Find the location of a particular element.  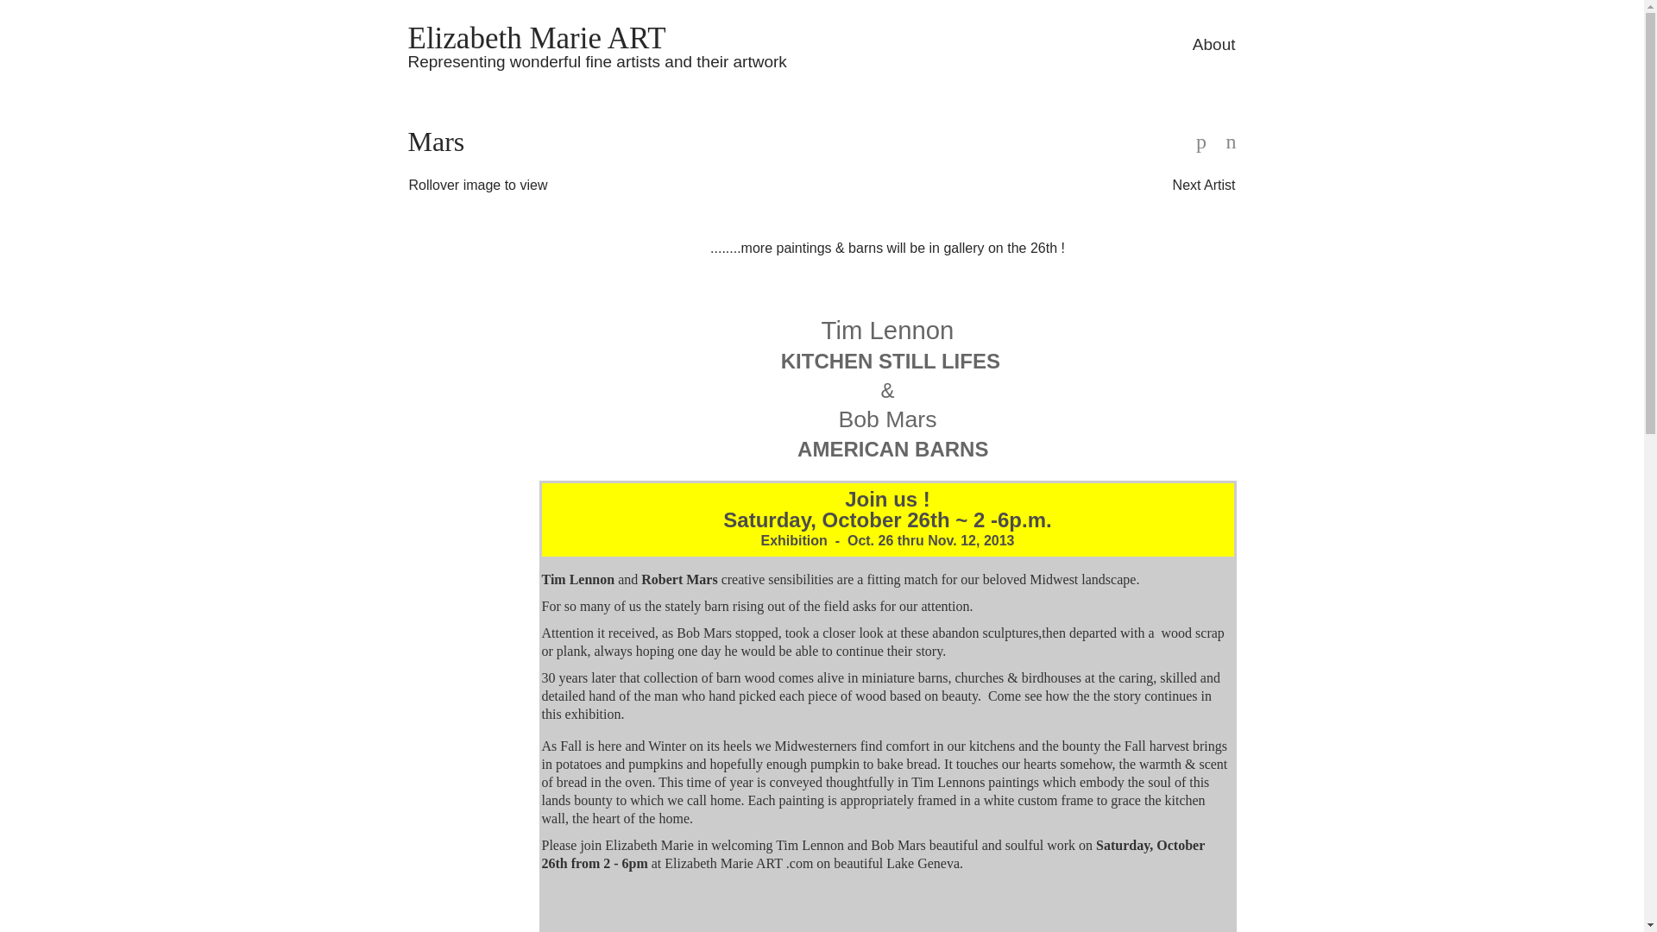

Elizabeth Marie ART .com is located at coordinates (737, 863).